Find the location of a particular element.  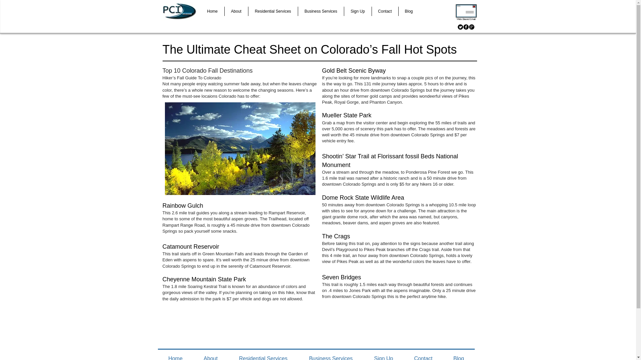

Blog is located at coordinates (409, 11).